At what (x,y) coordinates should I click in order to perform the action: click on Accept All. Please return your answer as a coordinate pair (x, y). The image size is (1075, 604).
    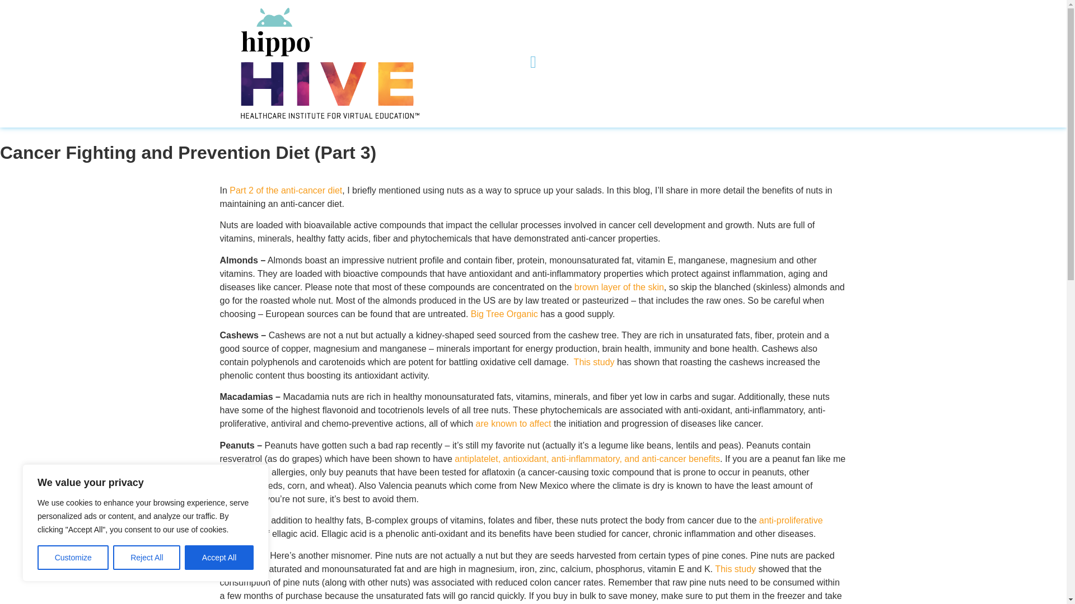
    Looking at the image, I should click on (219, 558).